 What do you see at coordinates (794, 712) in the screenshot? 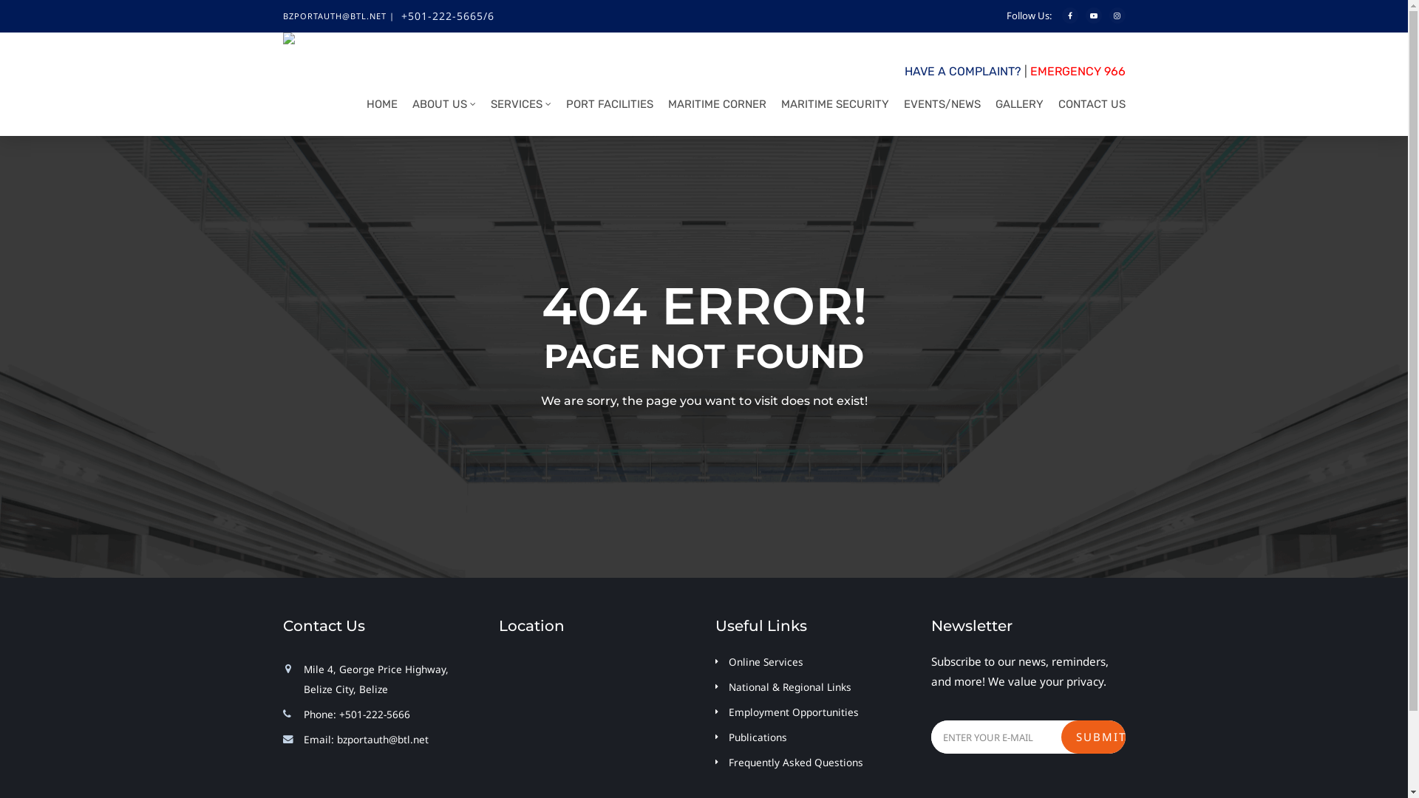
I see `Employment Opportunities` at bounding box center [794, 712].